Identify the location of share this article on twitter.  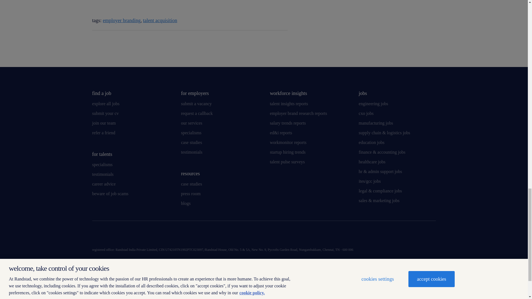
(269, 40).